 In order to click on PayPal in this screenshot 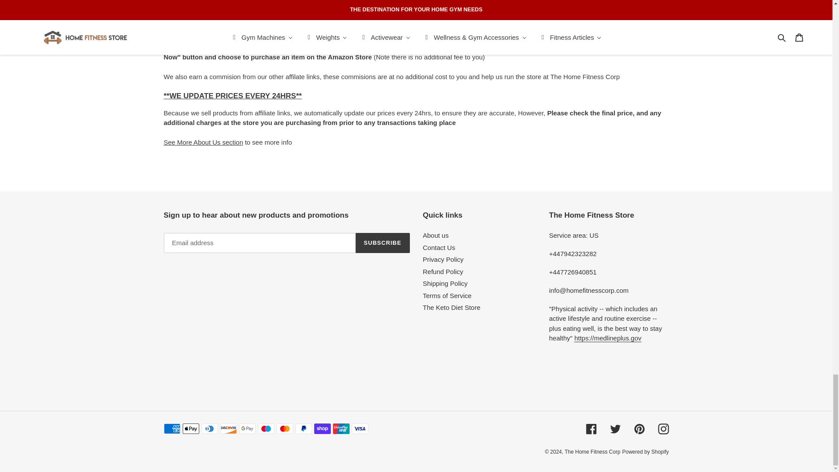, I will do `click(303, 428)`.